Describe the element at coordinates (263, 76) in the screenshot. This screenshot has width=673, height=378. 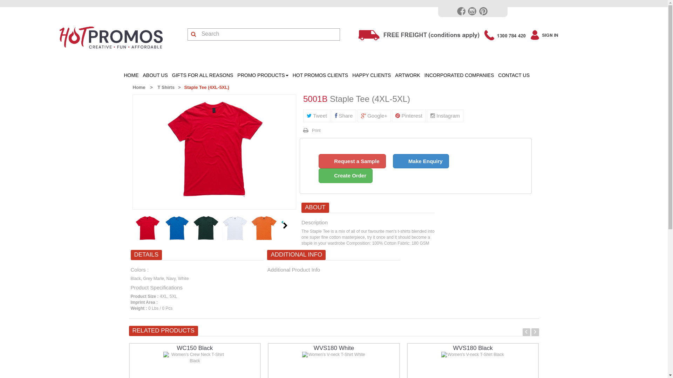
I see `PROMO PRODUCTS` at that location.